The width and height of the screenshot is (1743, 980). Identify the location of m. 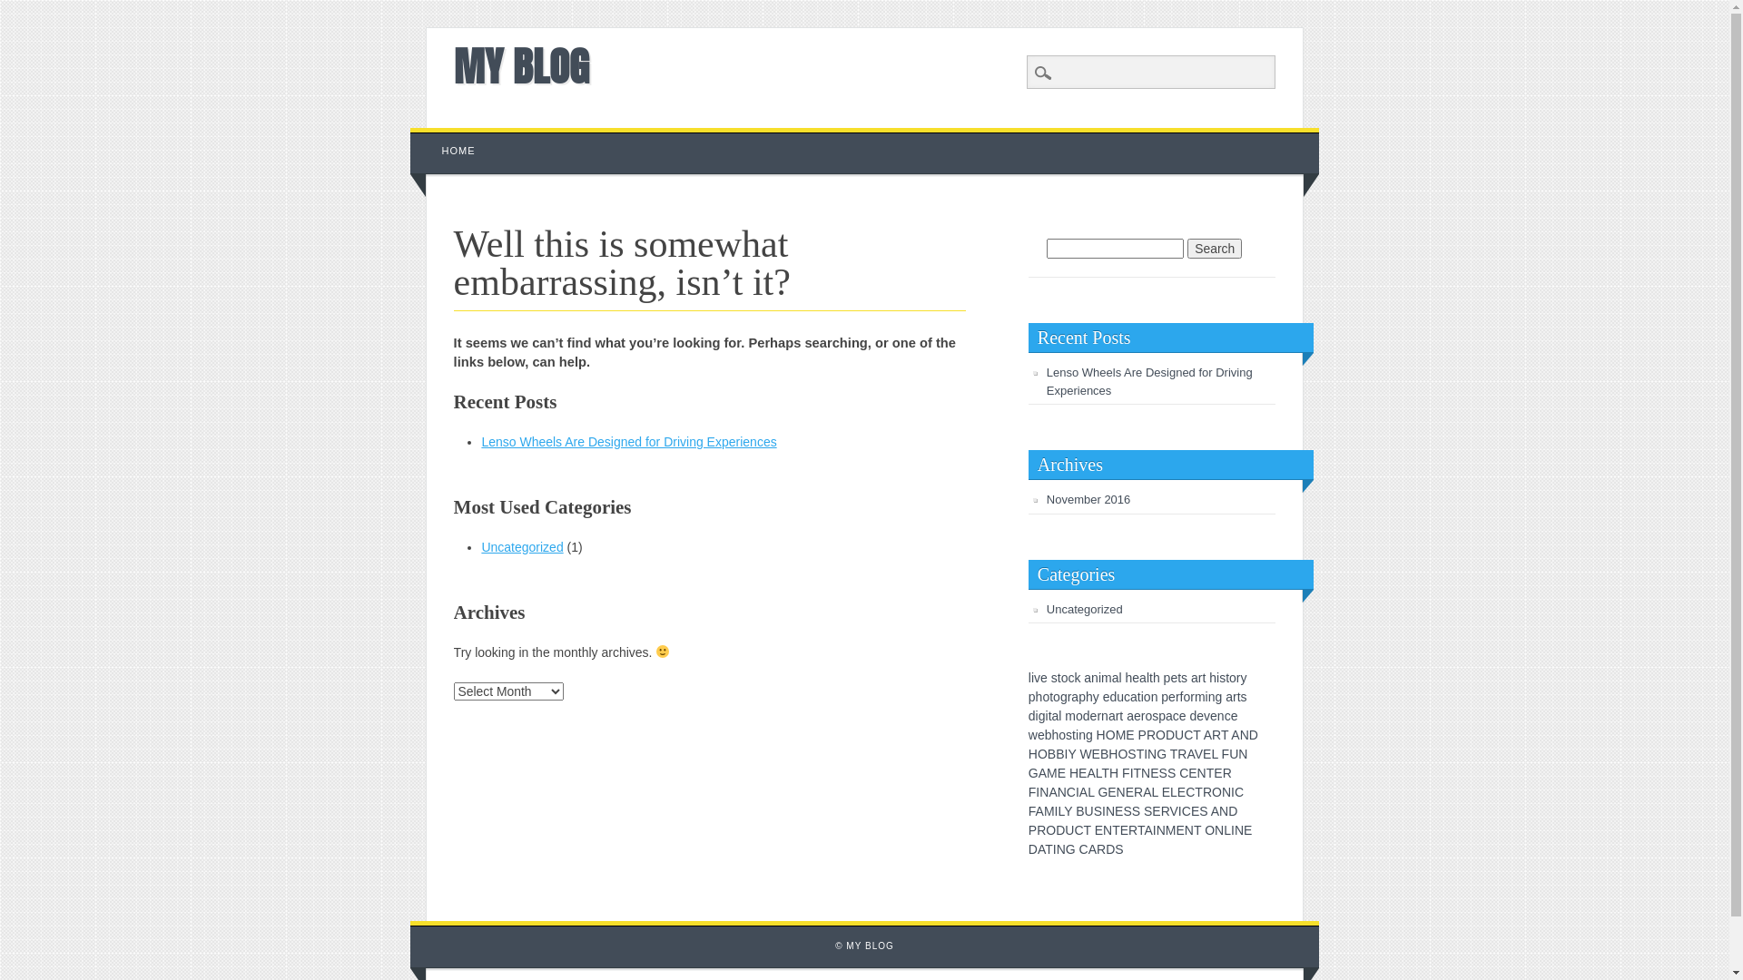
(1200, 697).